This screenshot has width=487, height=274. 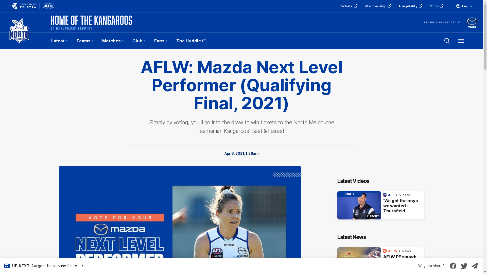 I want to click on Videos, so click(x=405, y=195).